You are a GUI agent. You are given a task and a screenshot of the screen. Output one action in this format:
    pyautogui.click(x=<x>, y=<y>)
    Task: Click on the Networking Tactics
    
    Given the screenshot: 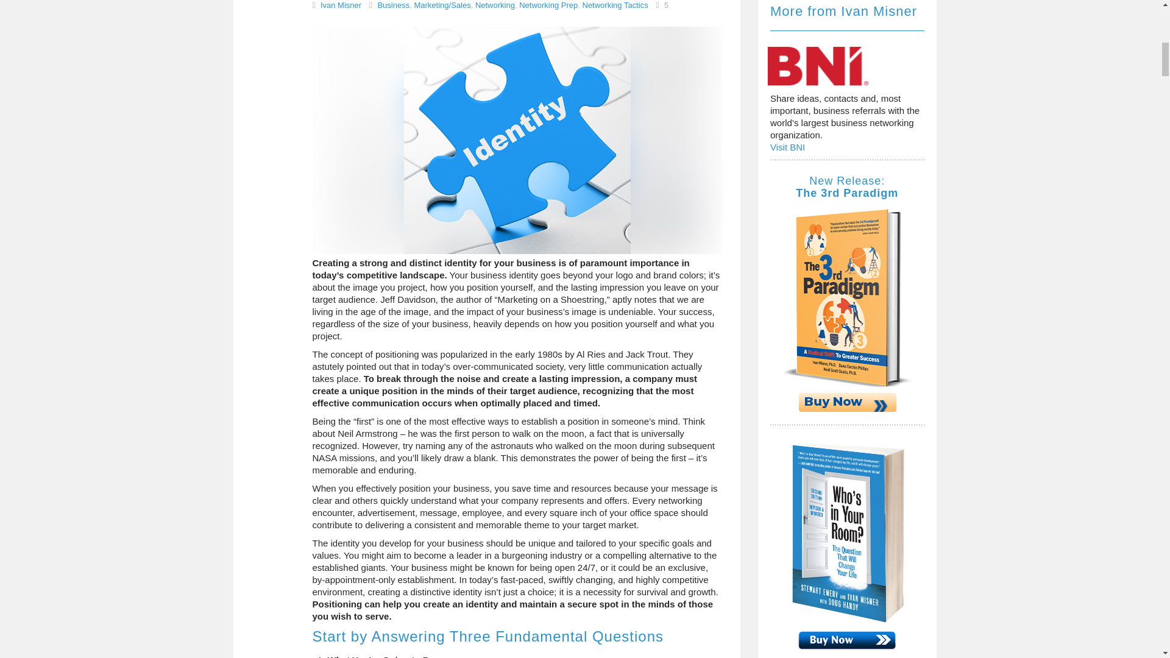 What is the action you would take?
    pyautogui.click(x=615, y=5)
    